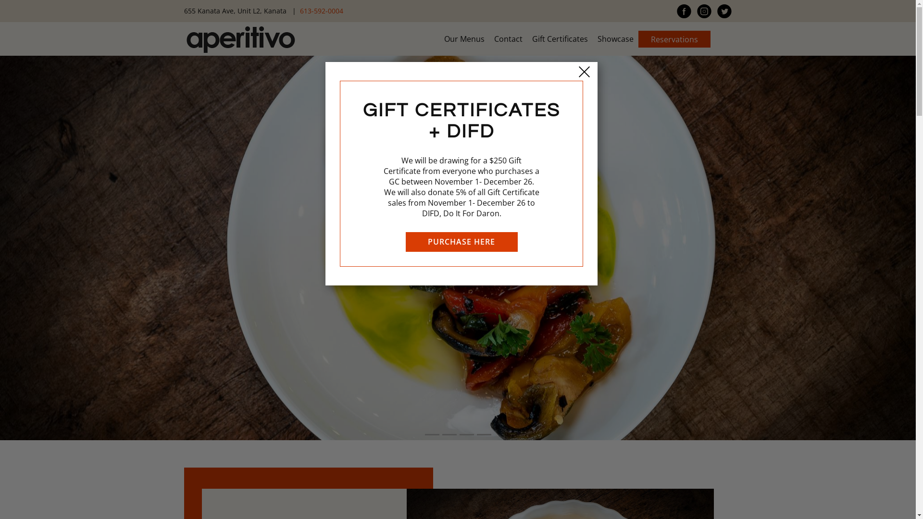 This screenshot has height=519, width=923. What do you see at coordinates (724, 11) in the screenshot?
I see `twitter` at bounding box center [724, 11].